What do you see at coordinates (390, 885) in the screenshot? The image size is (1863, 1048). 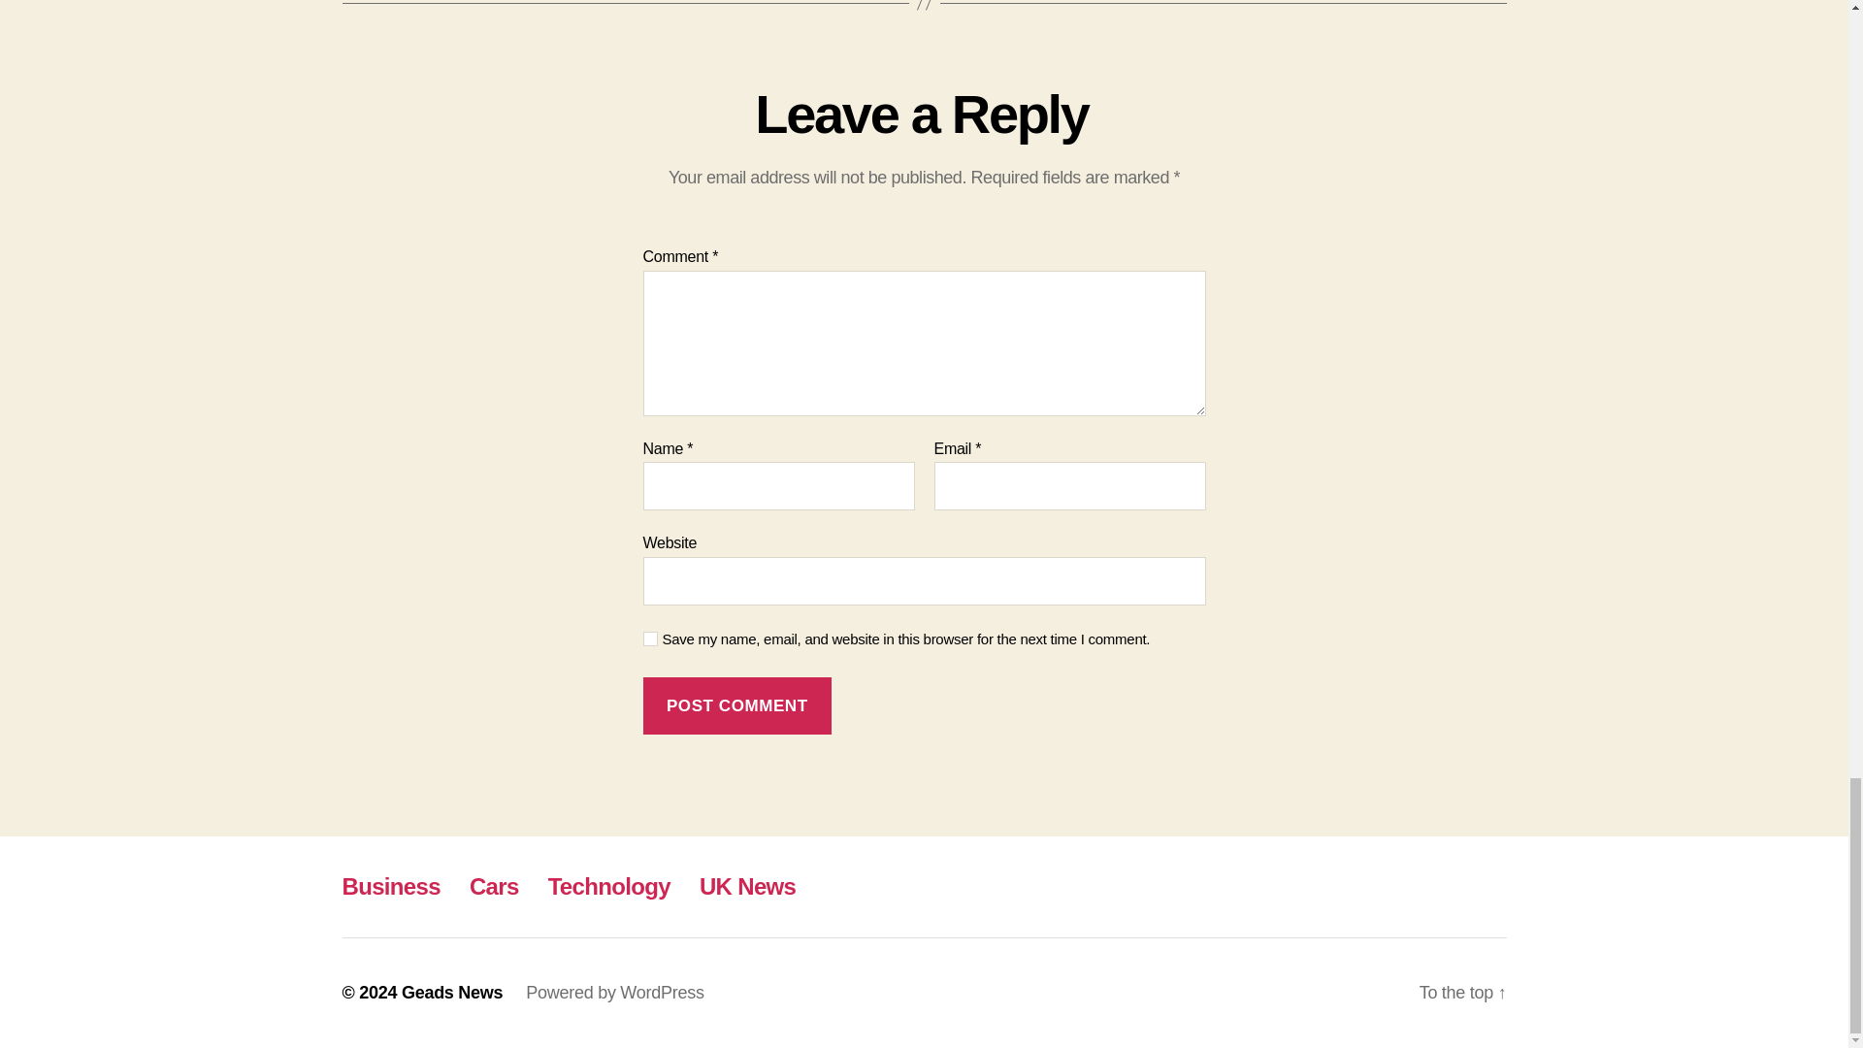 I see `Business` at bounding box center [390, 885].